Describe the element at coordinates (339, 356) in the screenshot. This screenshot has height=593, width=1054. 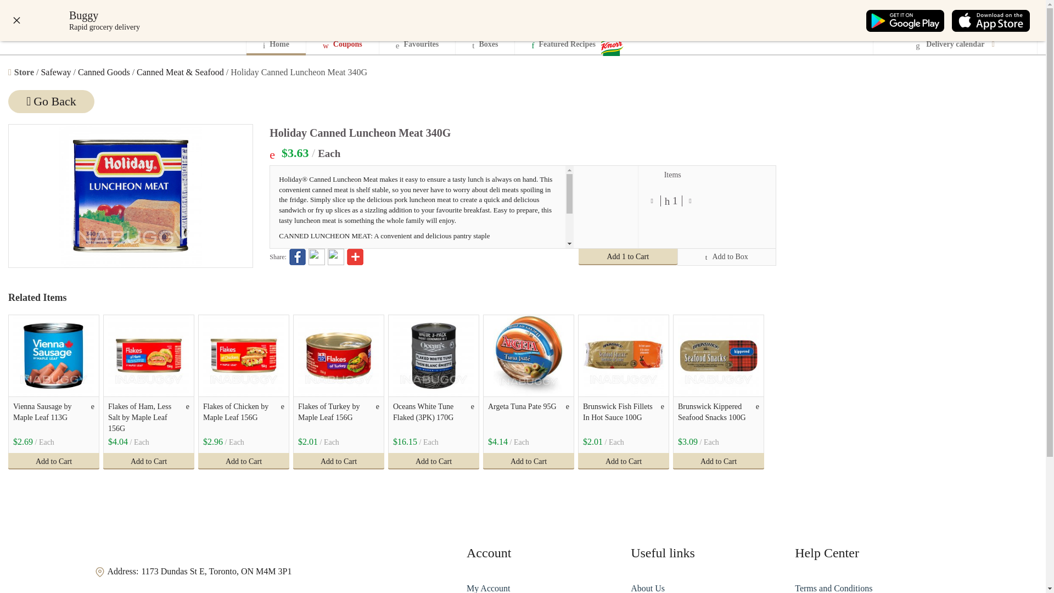
I see `Flakes of Turkey by Maple Leaf 156G` at that location.